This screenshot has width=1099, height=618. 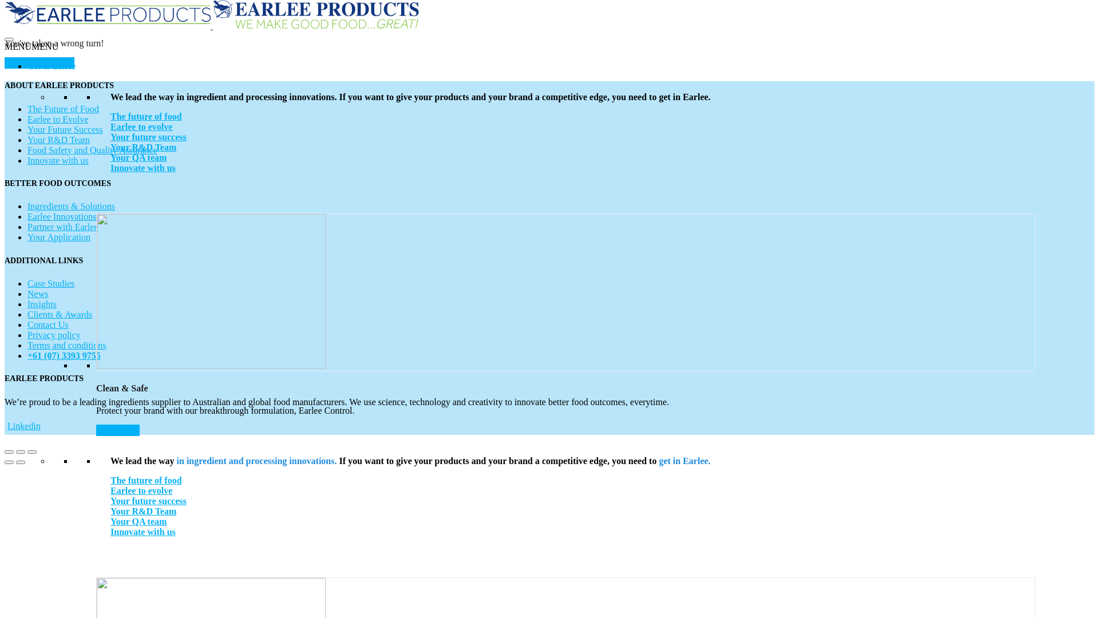 I want to click on Food Safety and Quality Assurance, so click(x=93, y=150).